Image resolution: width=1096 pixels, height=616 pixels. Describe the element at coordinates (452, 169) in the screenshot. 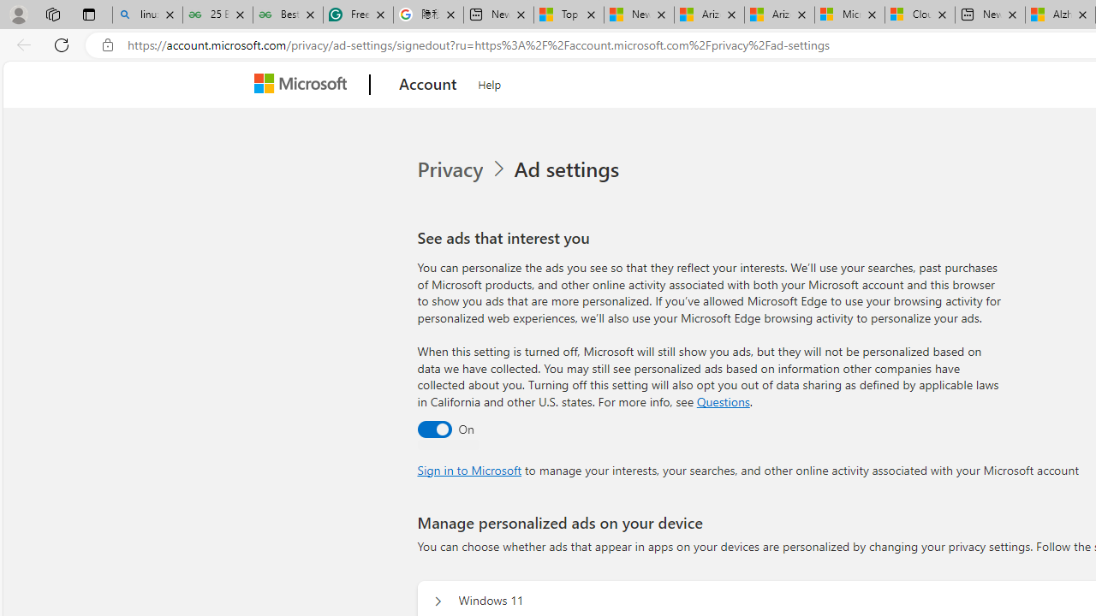

I see `Privacy` at that location.